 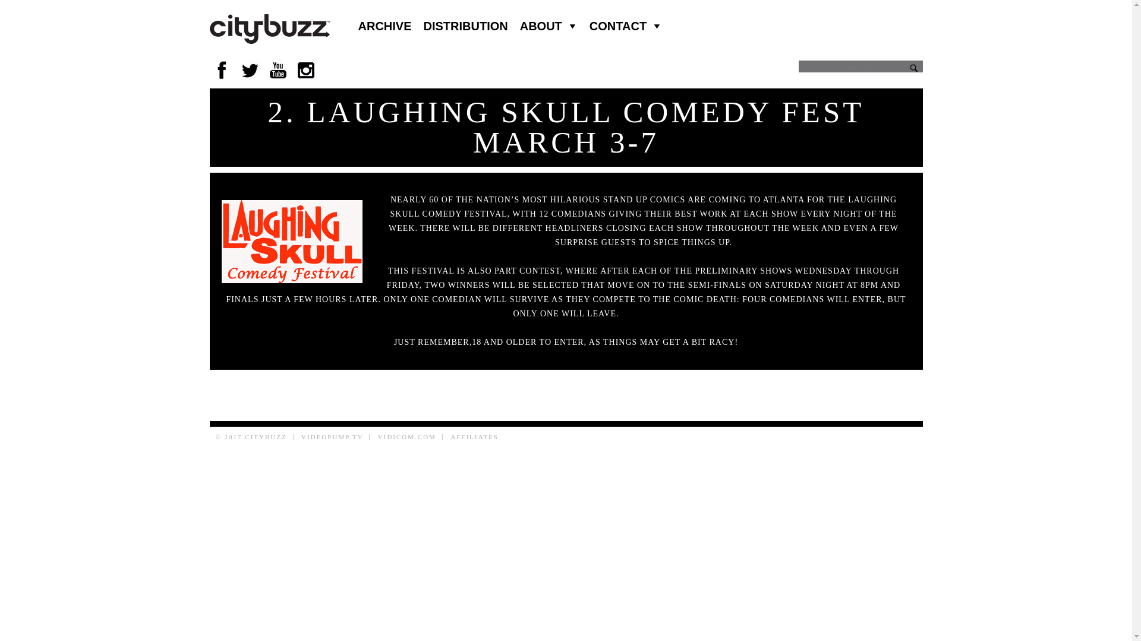 I want to click on DISTRIBUTION, so click(x=466, y=26).